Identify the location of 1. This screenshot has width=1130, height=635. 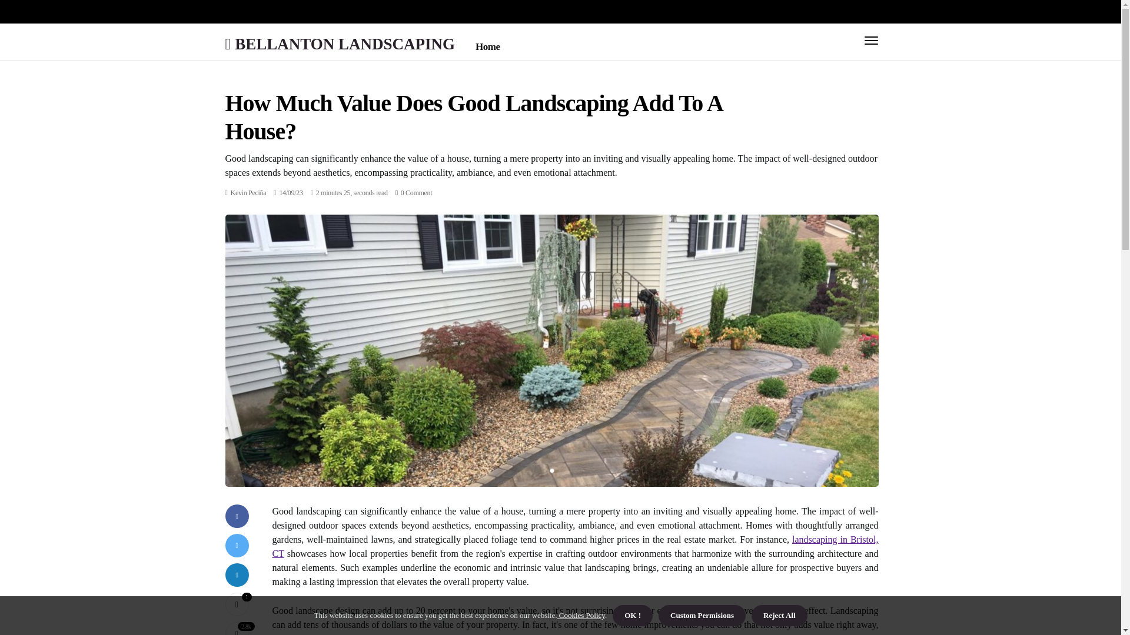
(237, 604).